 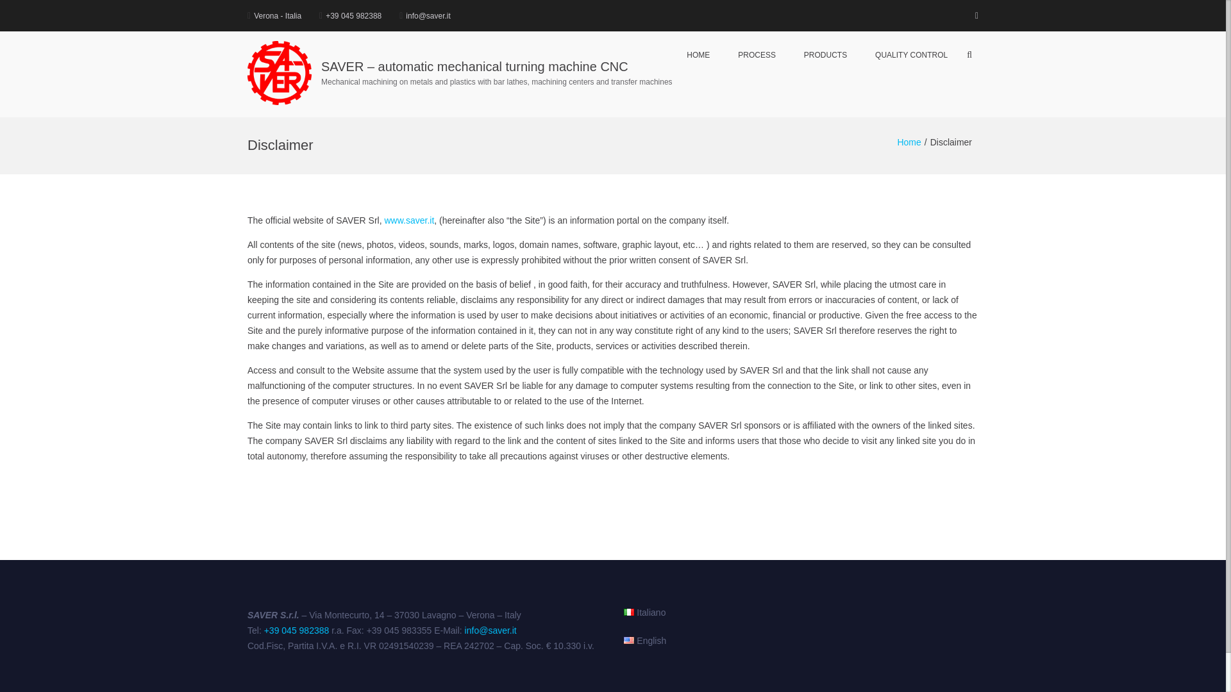 I want to click on PRODUCTS, so click(x=825, y=55).